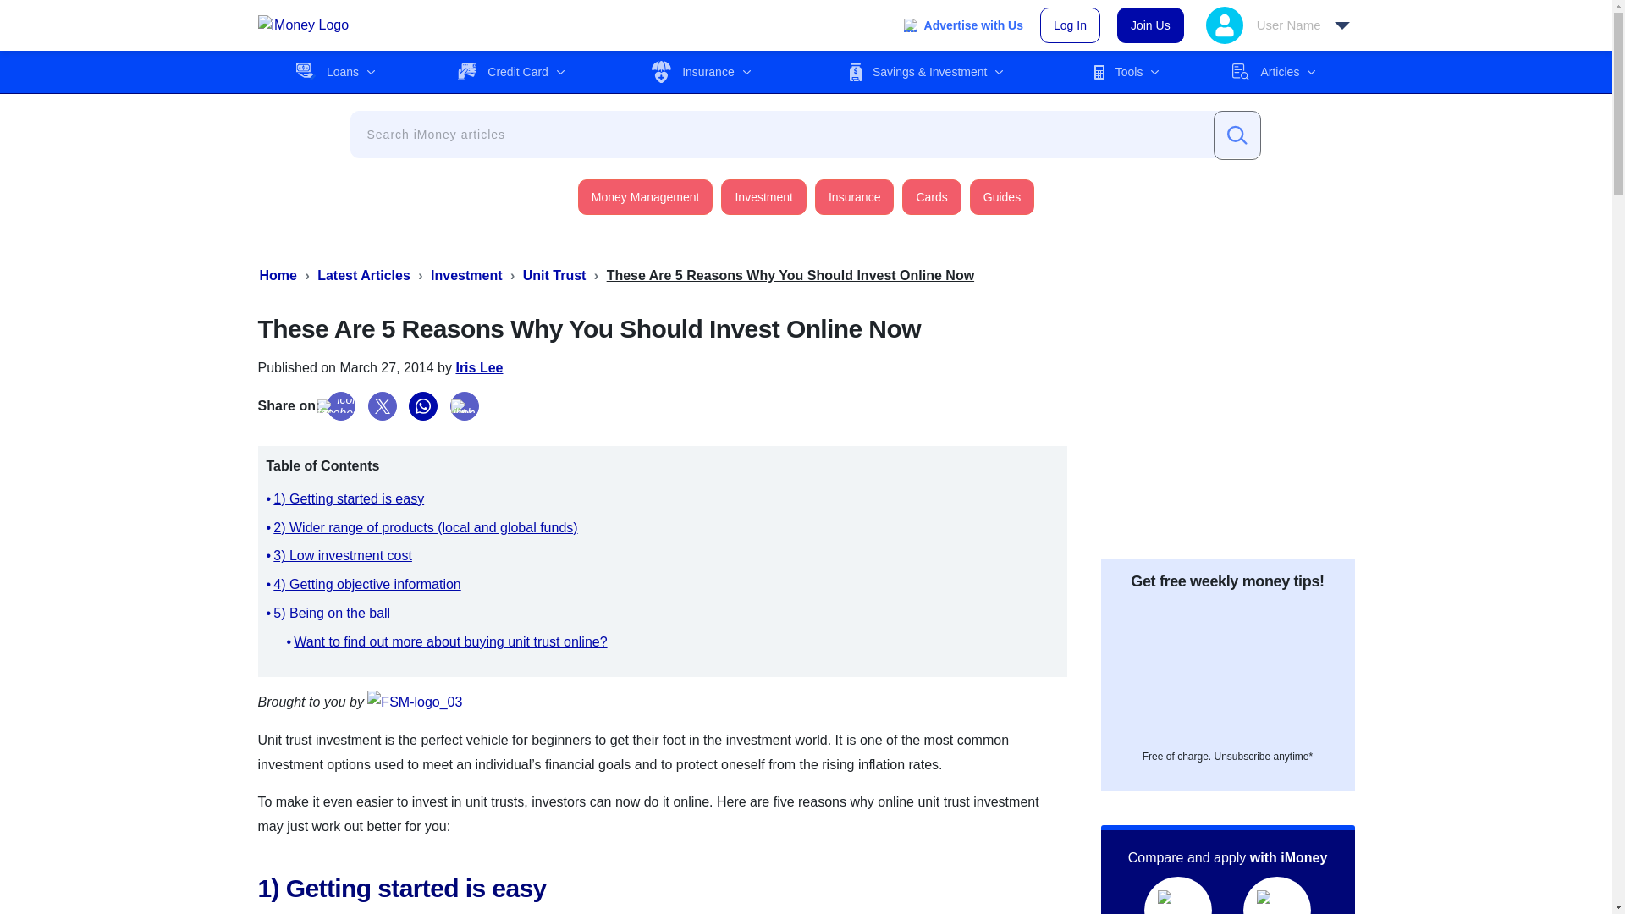  What do you see at coordinates (303, 25) in the screenshot?
I see `iMoney` at bounding box center [303, 25].